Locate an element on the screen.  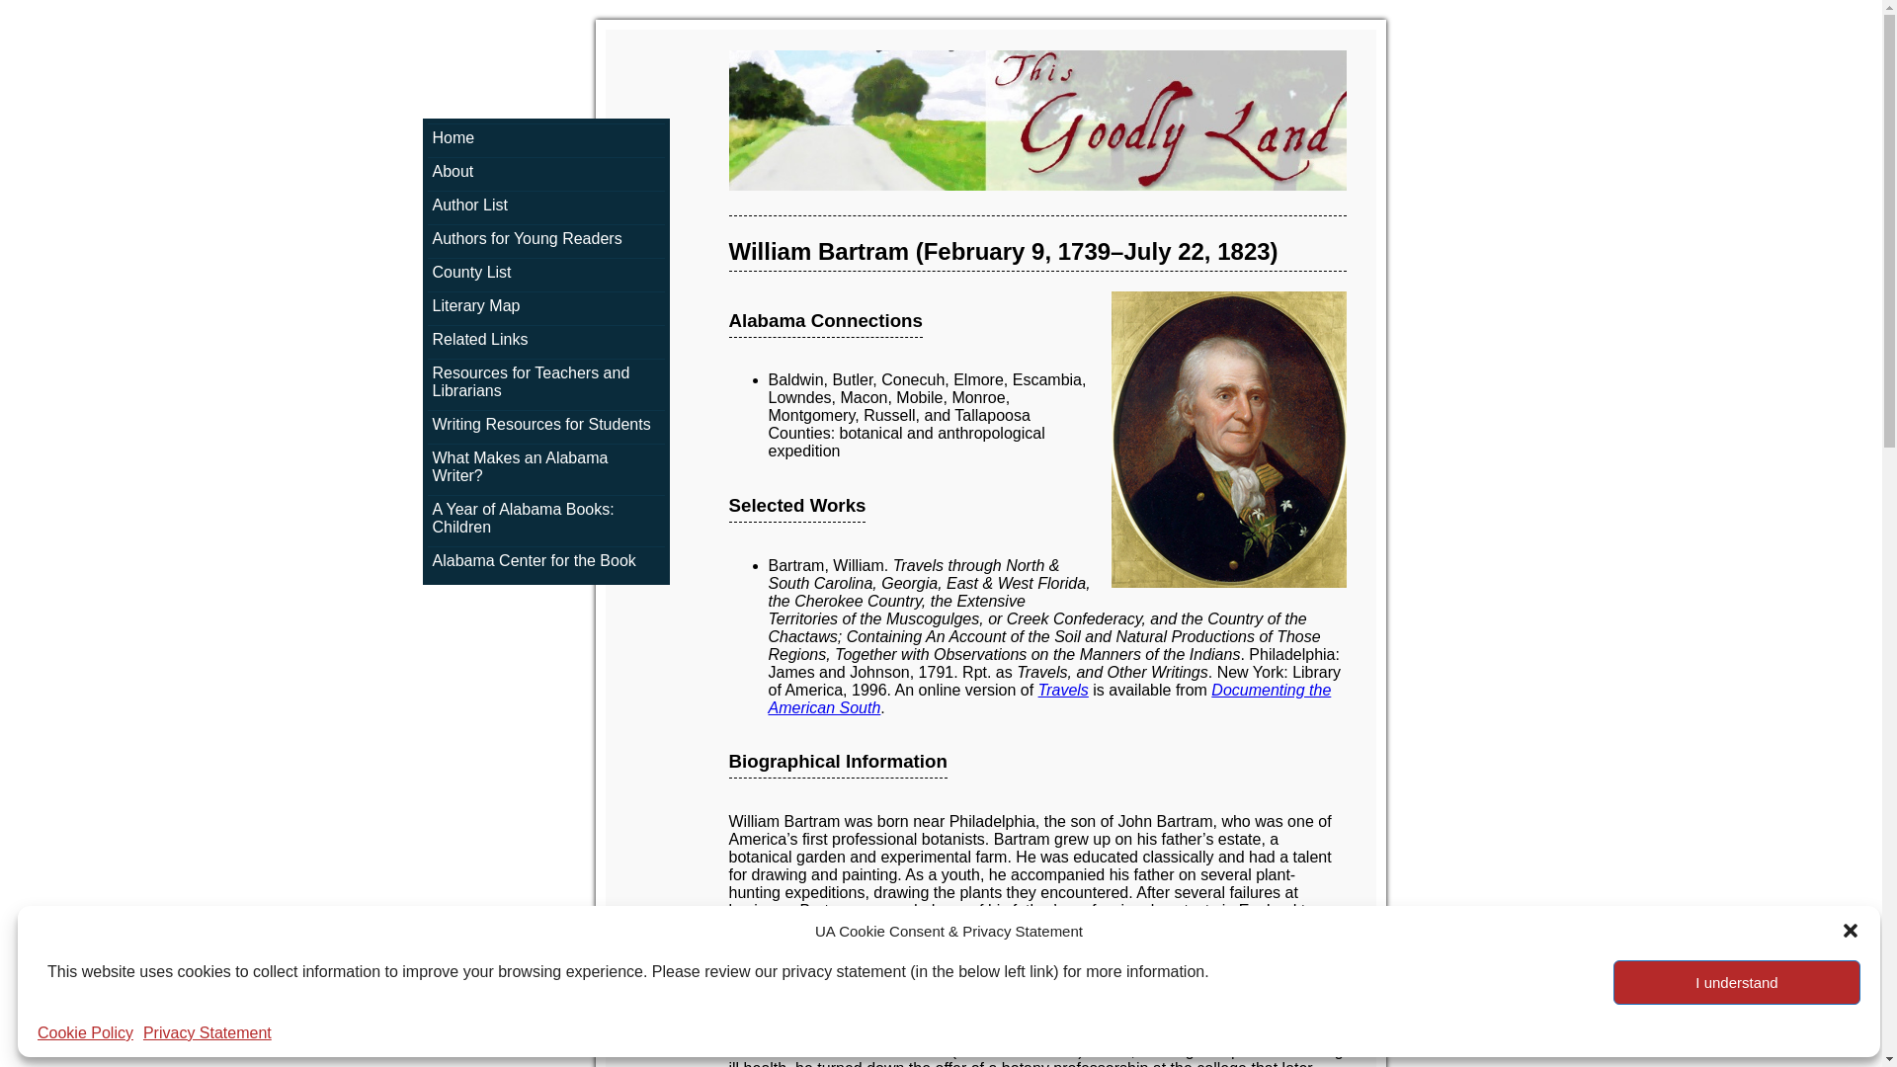
Home is located at coordinates (545, 138).